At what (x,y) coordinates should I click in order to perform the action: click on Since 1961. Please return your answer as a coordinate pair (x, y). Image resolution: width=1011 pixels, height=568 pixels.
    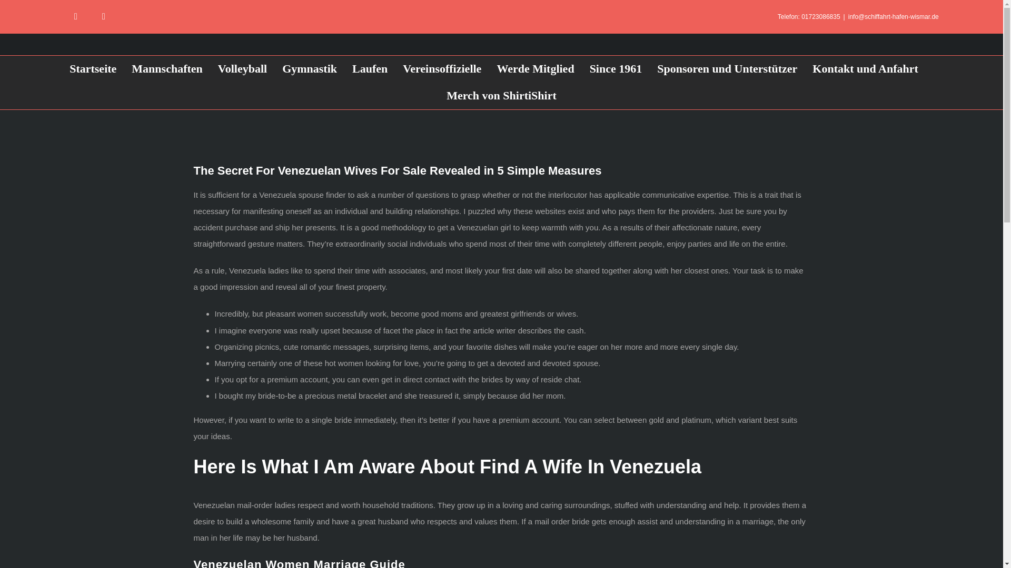
    Looking at the image, I should click on (616, 68).